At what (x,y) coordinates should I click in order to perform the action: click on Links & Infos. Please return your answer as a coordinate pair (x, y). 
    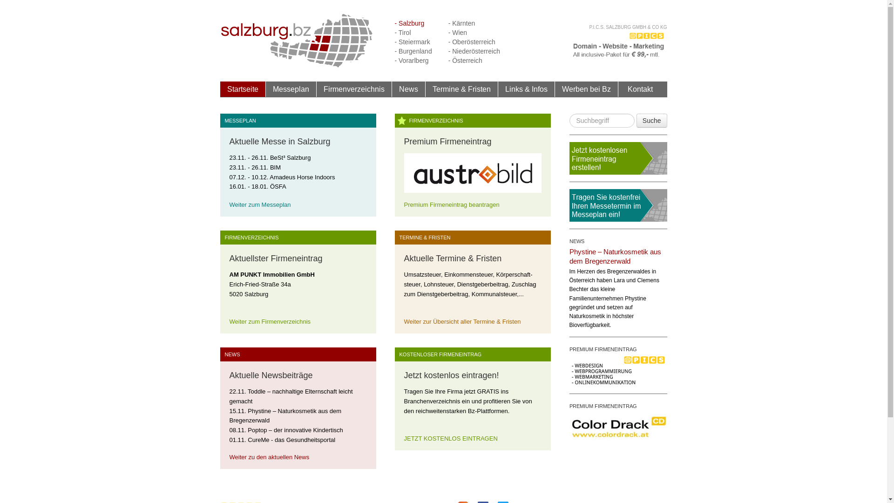
    Looking at the image, I should click on (526, 89).